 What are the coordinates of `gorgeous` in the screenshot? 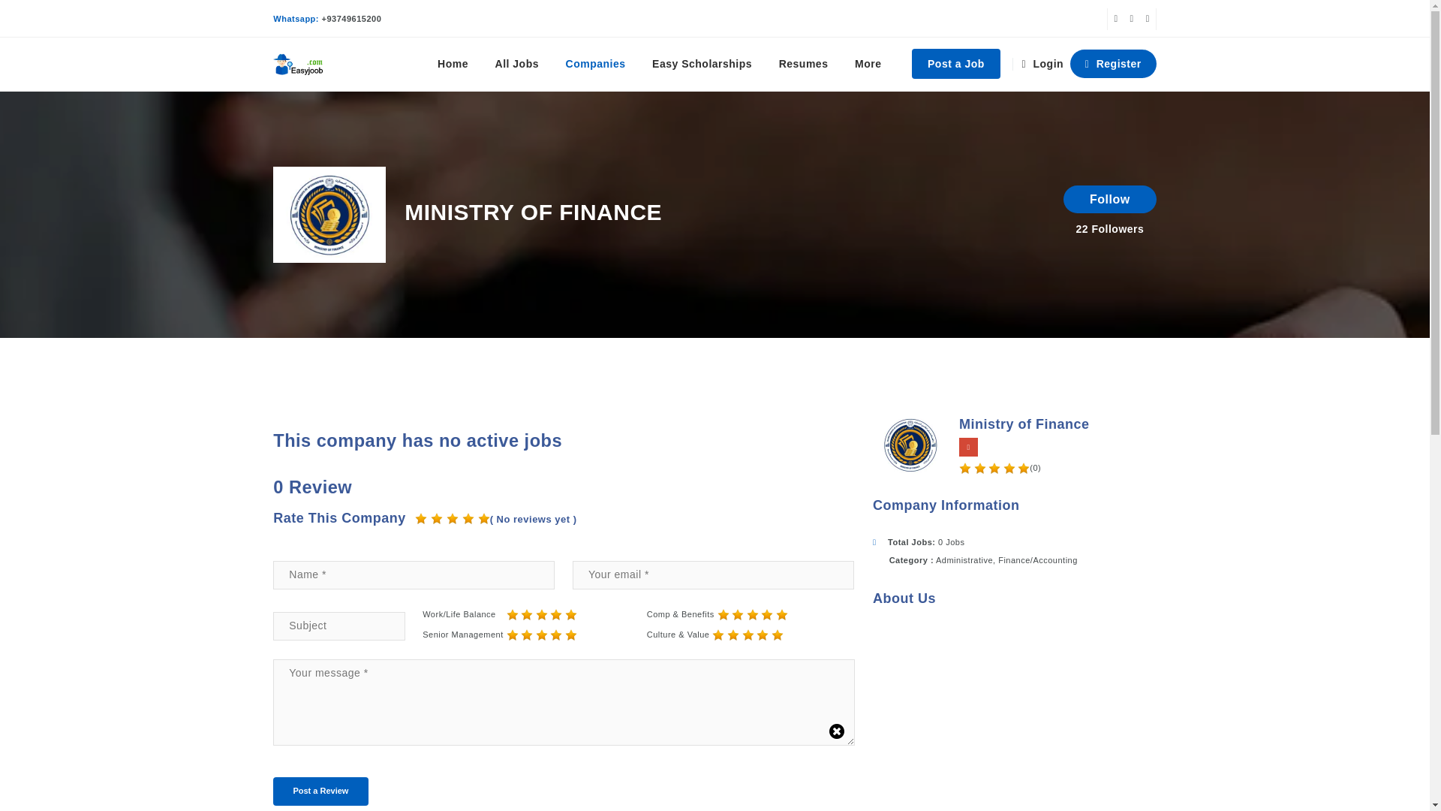 It's located at (483, 518).